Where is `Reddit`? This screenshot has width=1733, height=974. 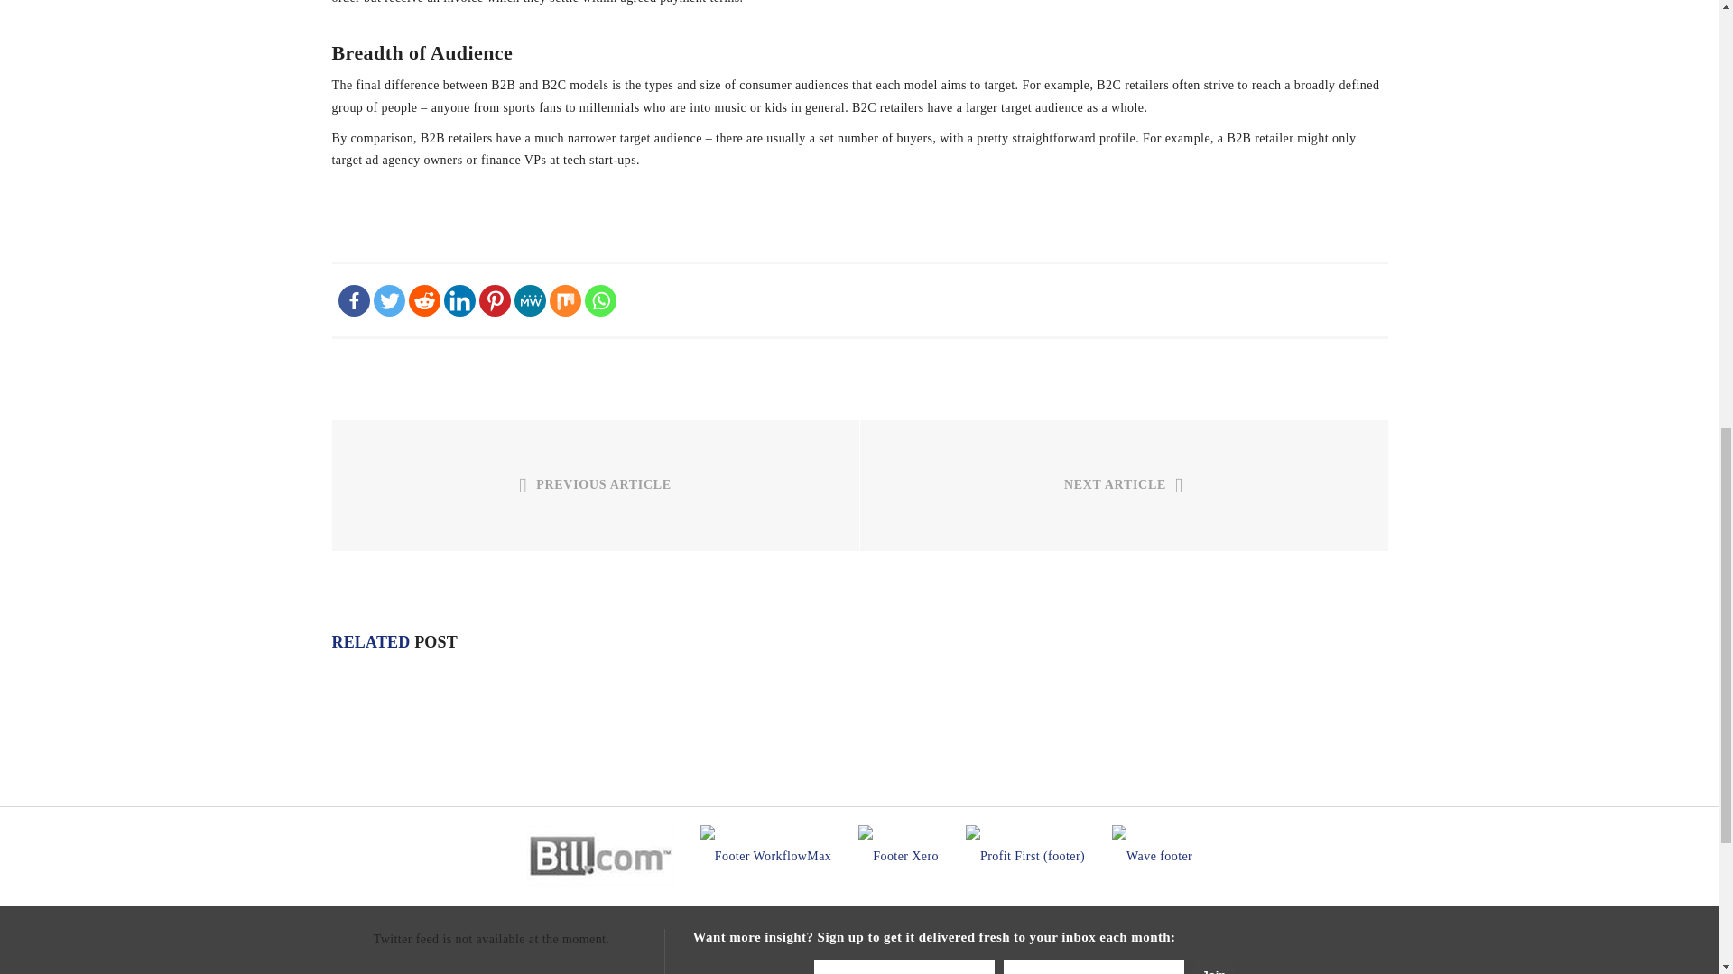 Reddit is located at coordinates (423, 301).